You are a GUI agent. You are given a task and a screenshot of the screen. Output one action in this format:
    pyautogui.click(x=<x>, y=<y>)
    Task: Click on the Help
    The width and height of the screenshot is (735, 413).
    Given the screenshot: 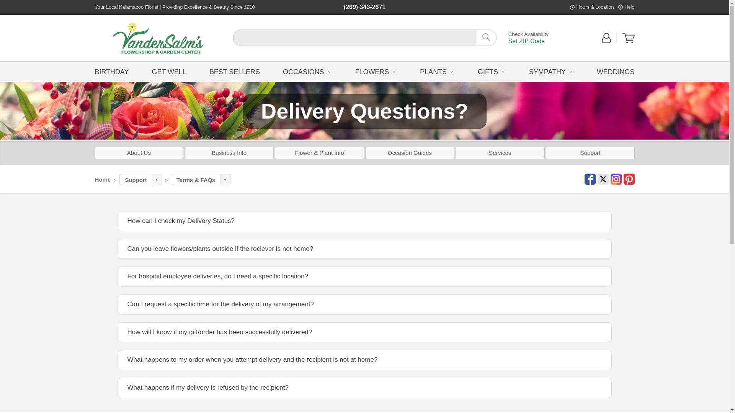 What is the action you would take?
    pyautogui.click(x=629, y=7)
    